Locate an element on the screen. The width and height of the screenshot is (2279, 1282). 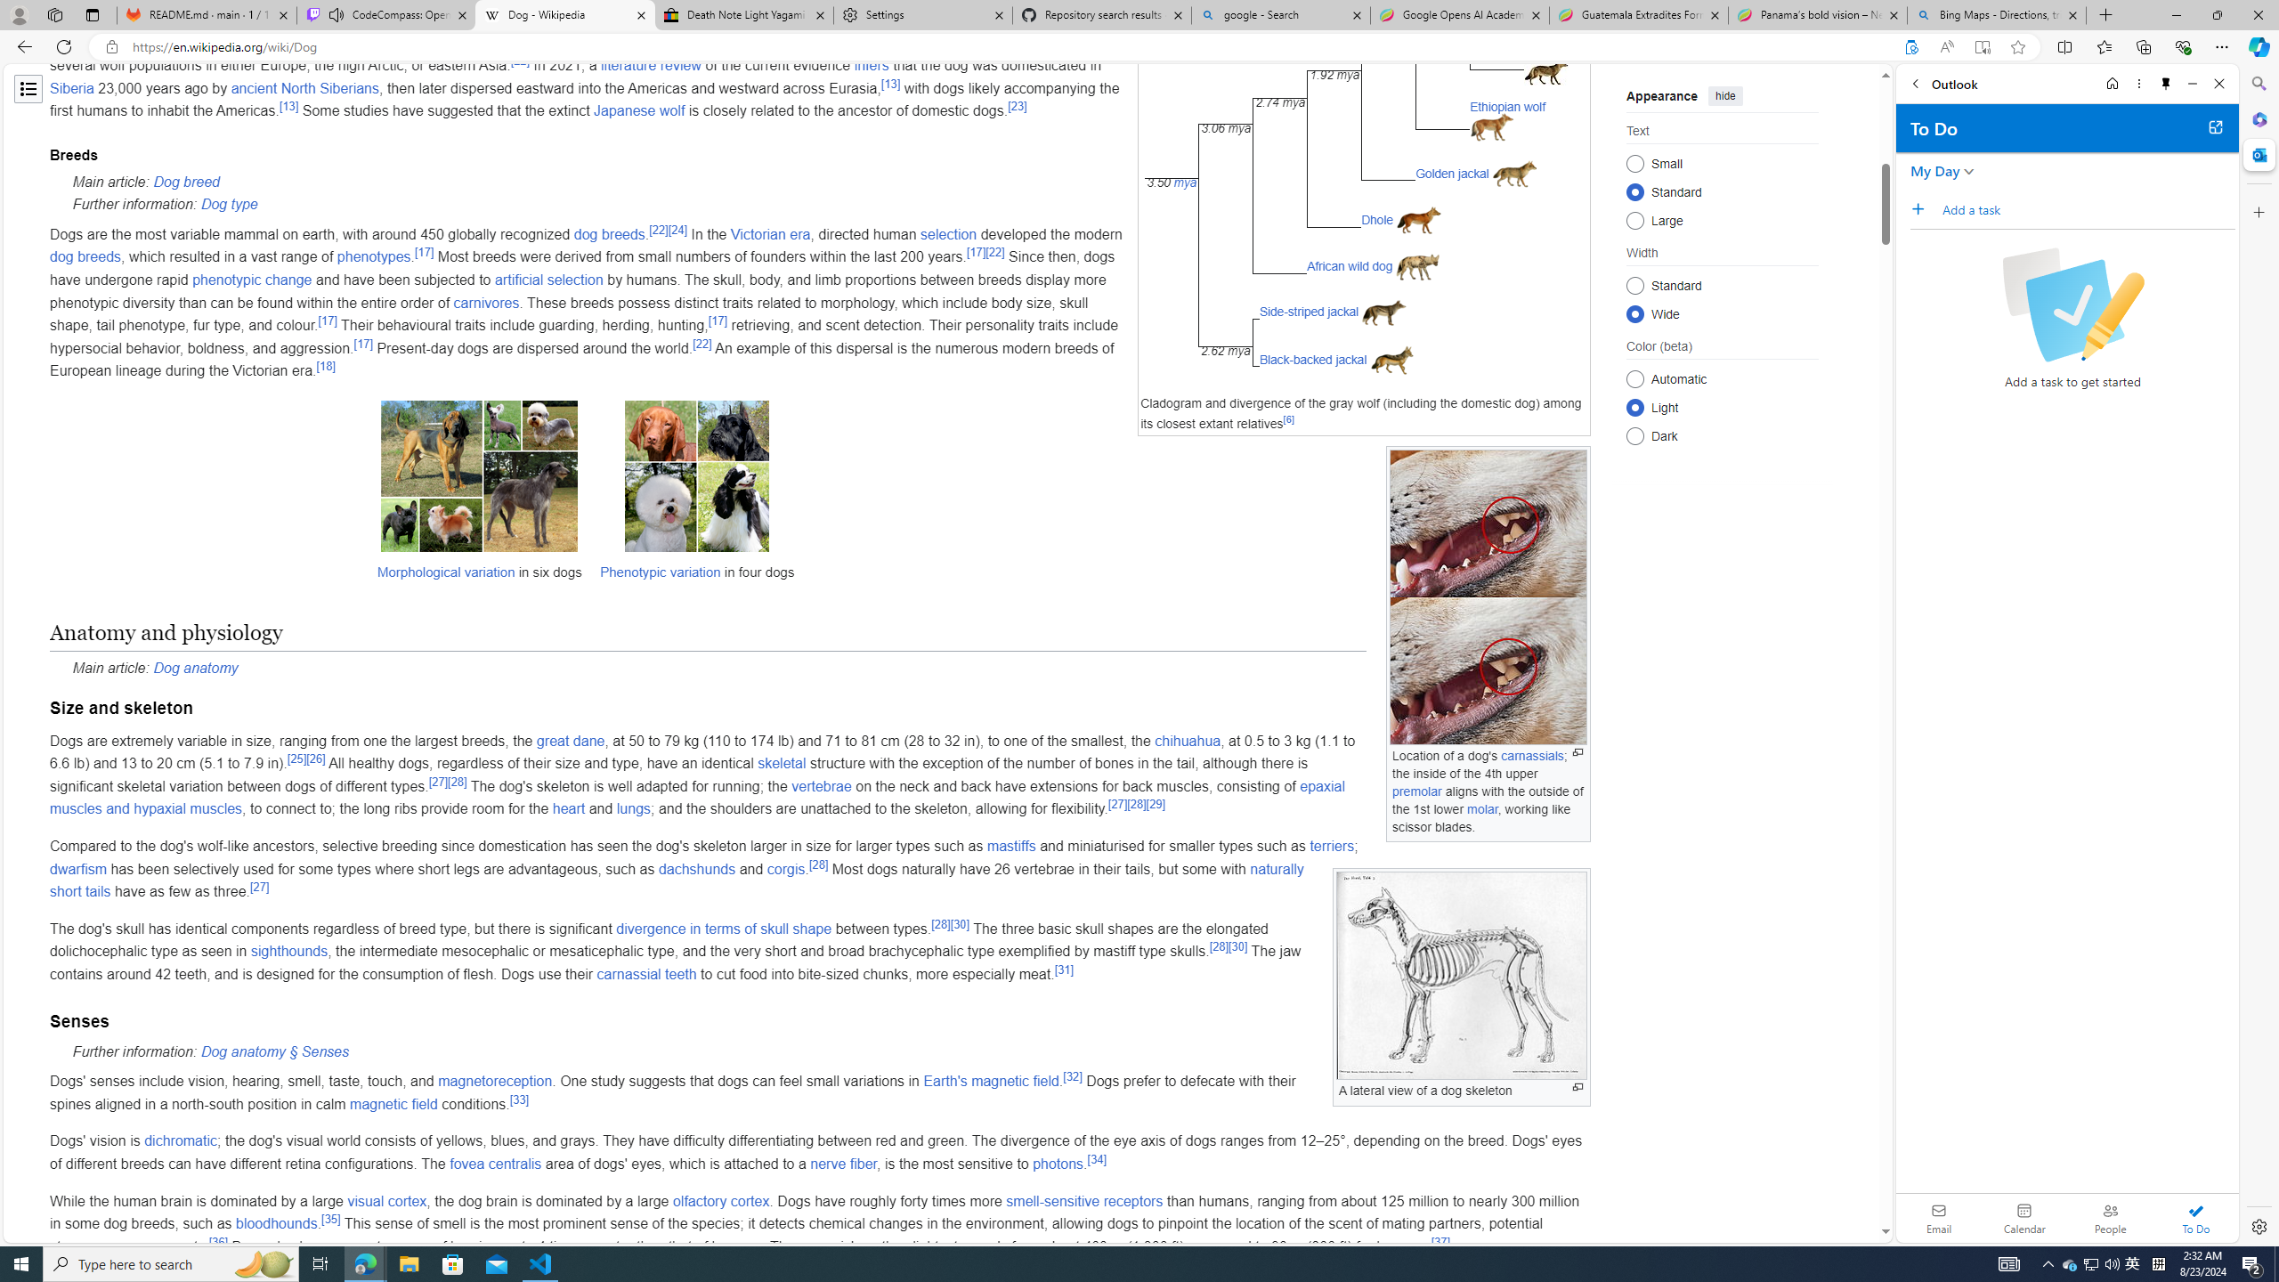
Dog type is located at coordinates (229, 205).